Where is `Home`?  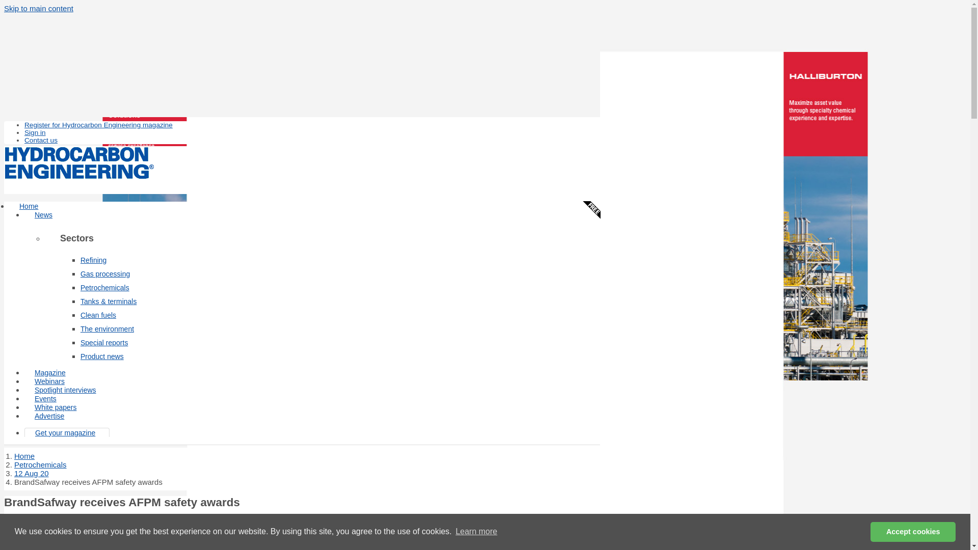
Home is located at coordinates (24, 455).